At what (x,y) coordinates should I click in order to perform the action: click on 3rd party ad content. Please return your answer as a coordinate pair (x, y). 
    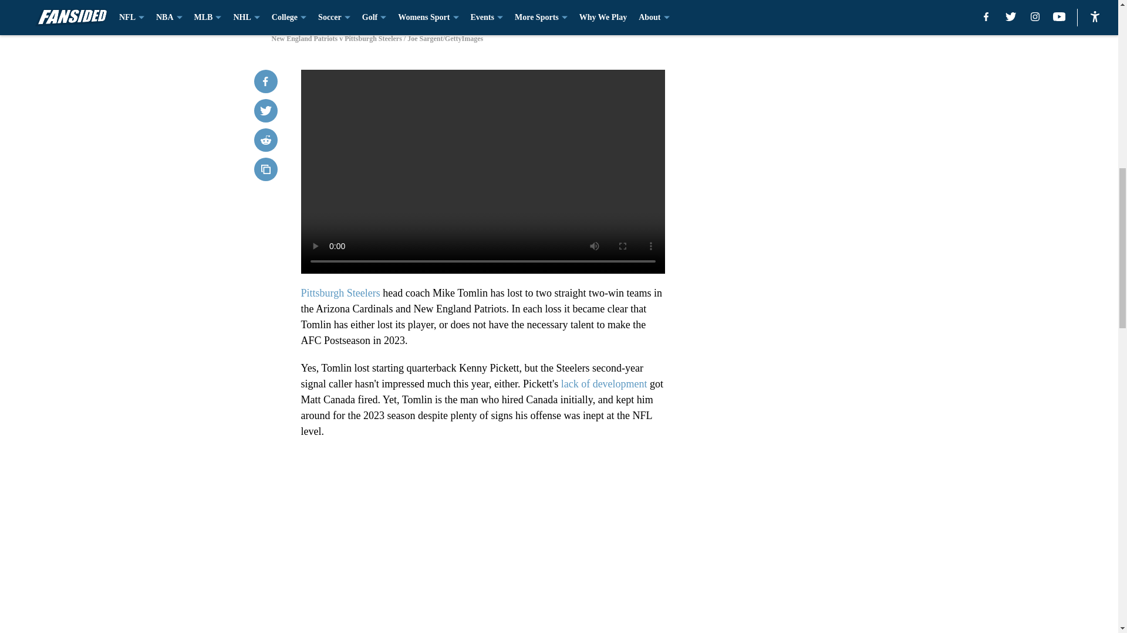
    Looking at the image, I should click on (811, 142).